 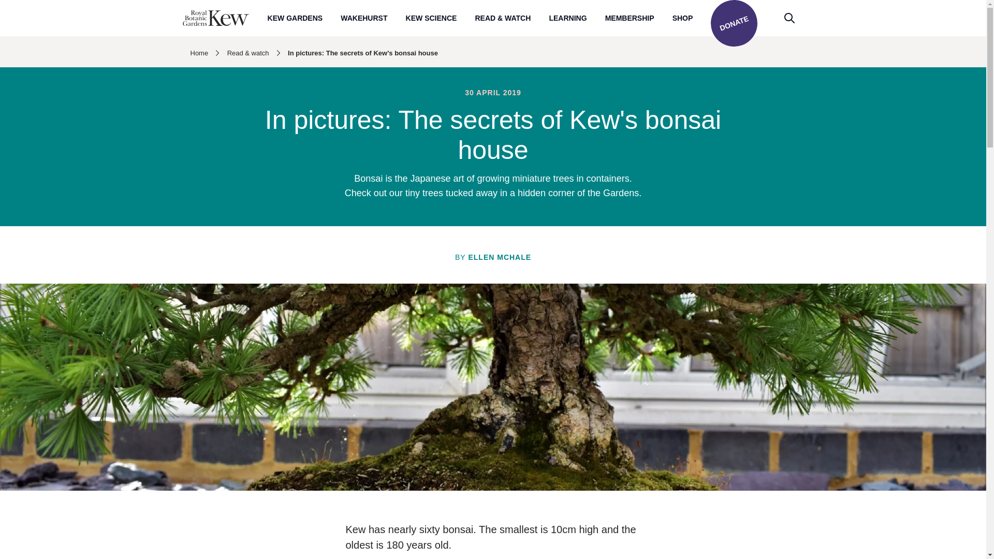 I want to click on Kew Science, so click(x=431, y=18).